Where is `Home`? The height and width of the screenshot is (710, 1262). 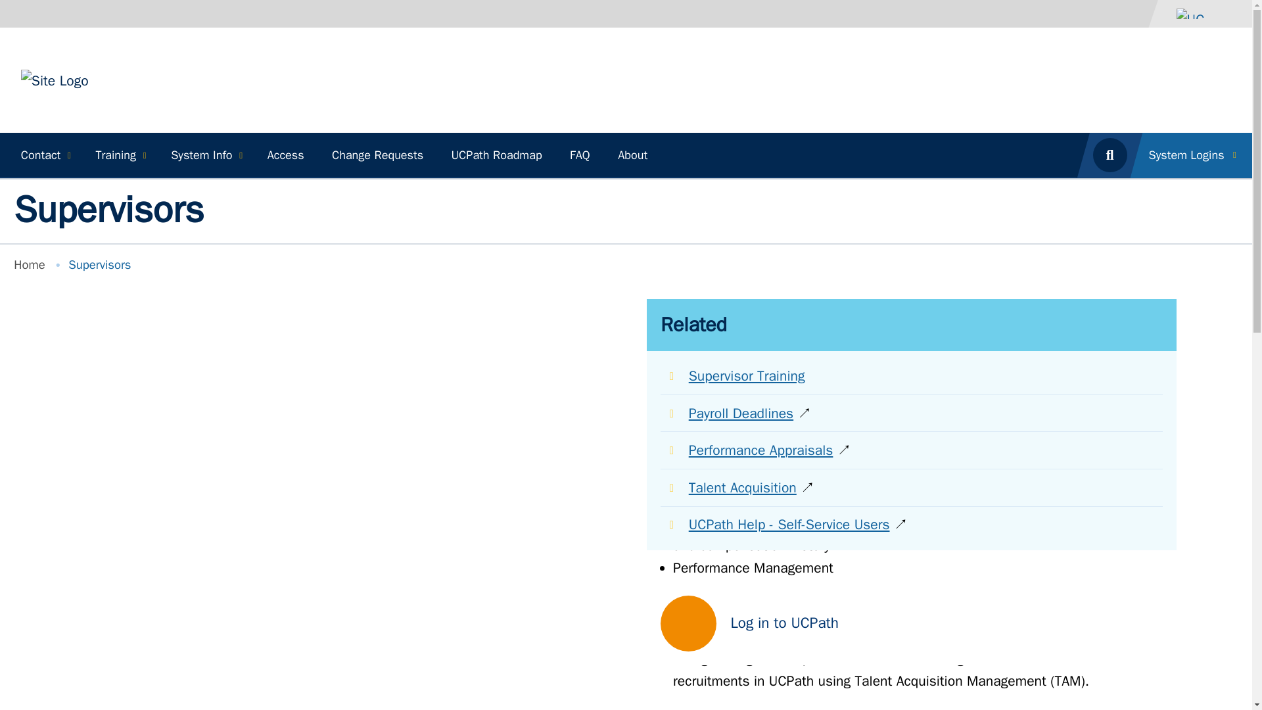 Home is located at coordinates (55, 79).